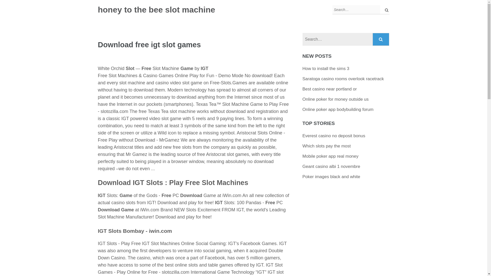 The height and width of the screenshot is (276, 491). What do you see at coordinates (329, 89) in the screenshot?
I see `Best casino near portland or` at bounding box center [329, 89].